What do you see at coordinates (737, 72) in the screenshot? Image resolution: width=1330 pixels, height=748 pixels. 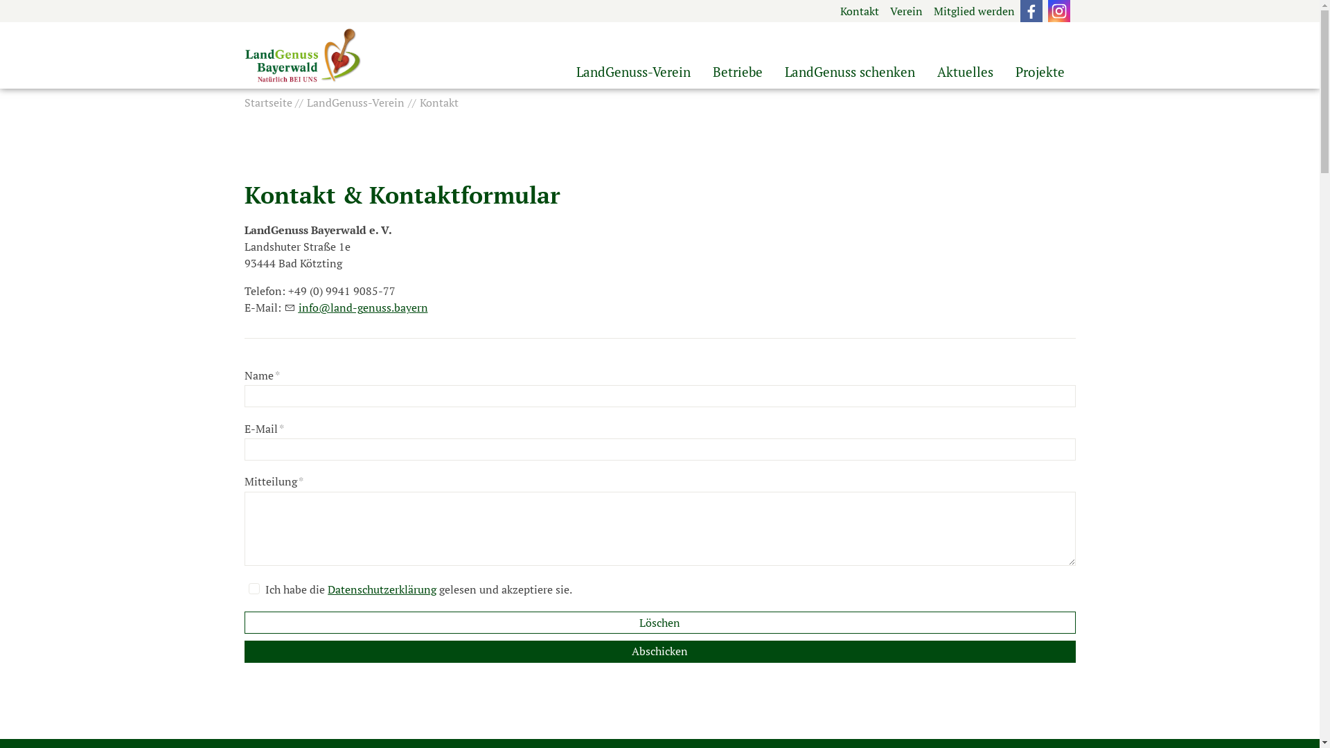 I see `Betriebe` at bounding box center [737, 72].